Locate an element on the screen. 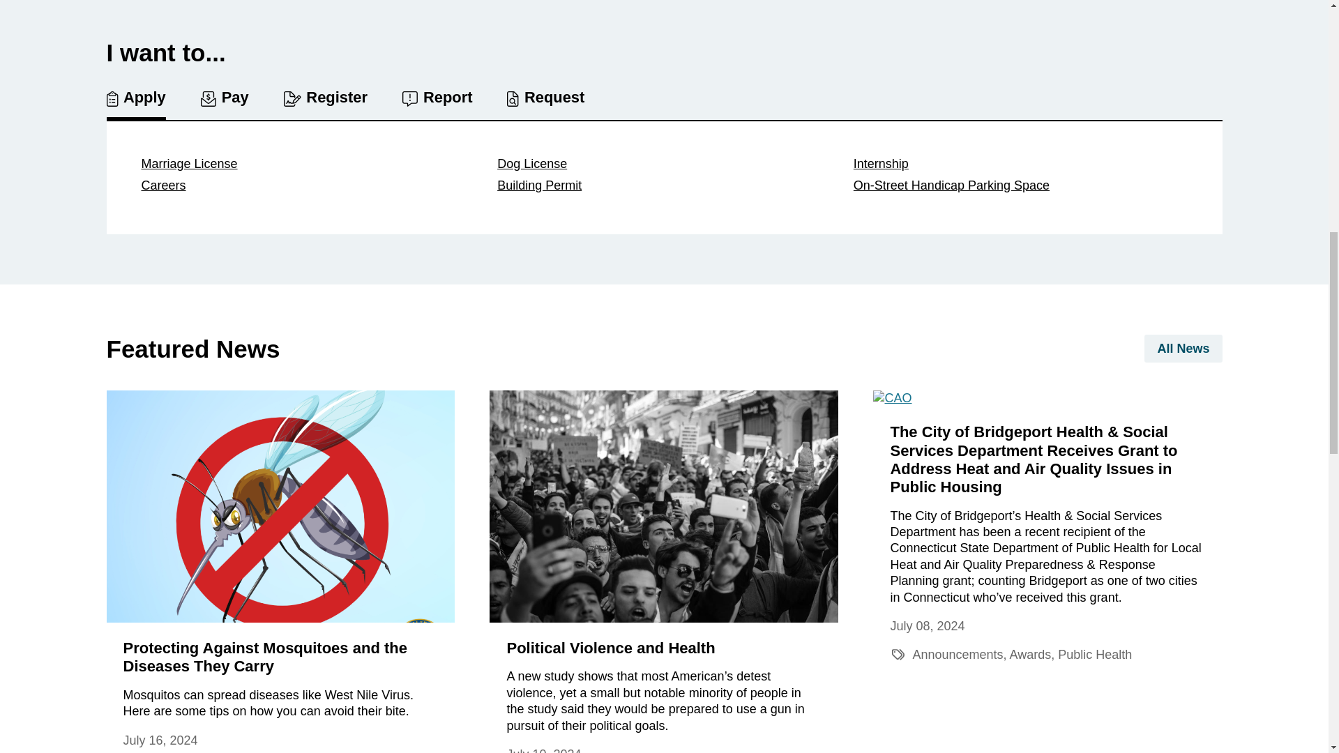  Marriage License is located at coordinates (308, 164).